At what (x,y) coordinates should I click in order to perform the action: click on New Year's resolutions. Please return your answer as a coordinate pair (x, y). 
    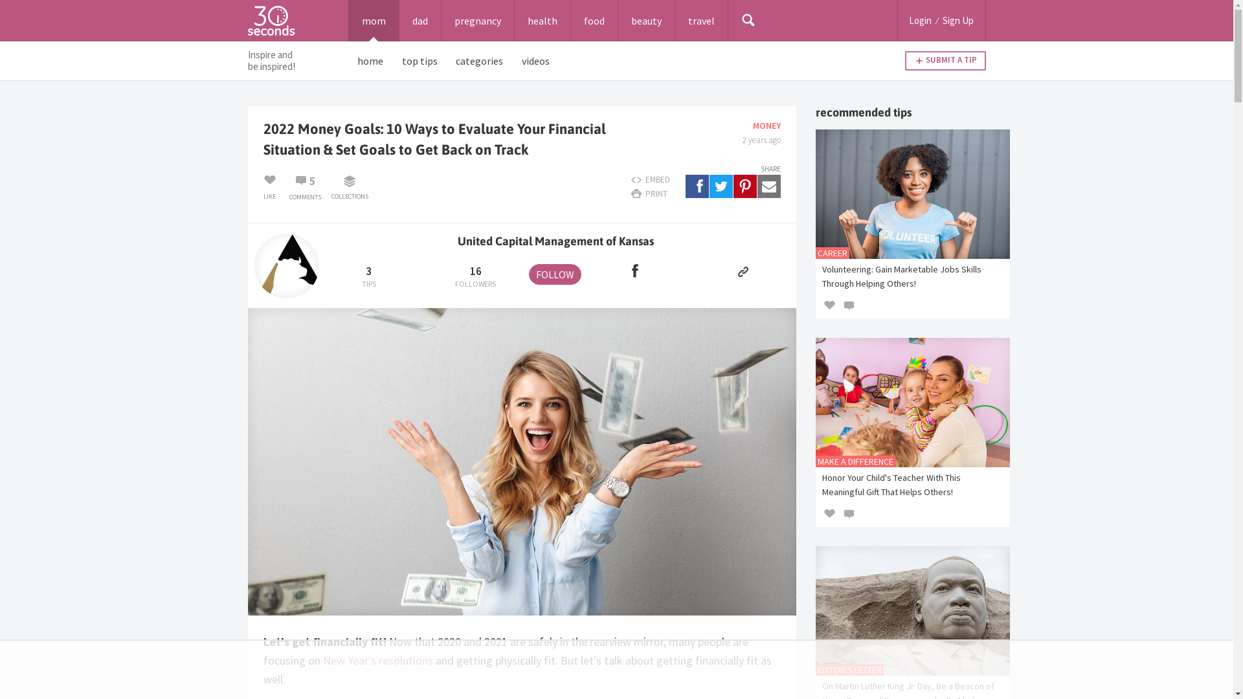
    Looking at the image, I should click on (377, 660).